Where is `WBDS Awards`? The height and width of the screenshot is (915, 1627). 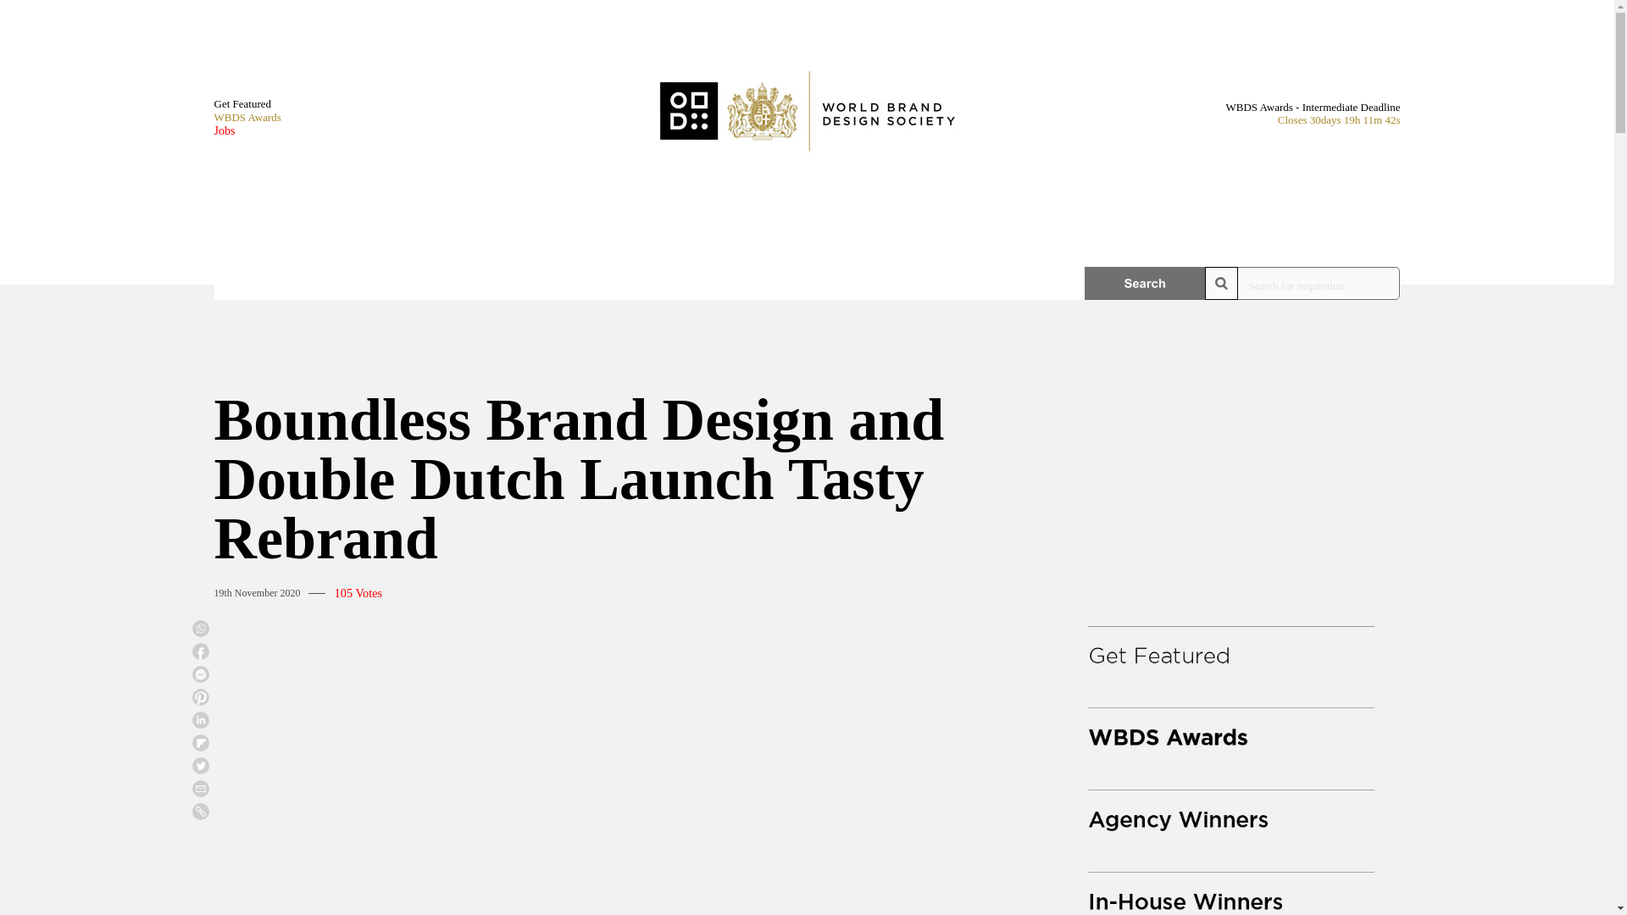 WBDS Awards is located at coordinates (246, 117).